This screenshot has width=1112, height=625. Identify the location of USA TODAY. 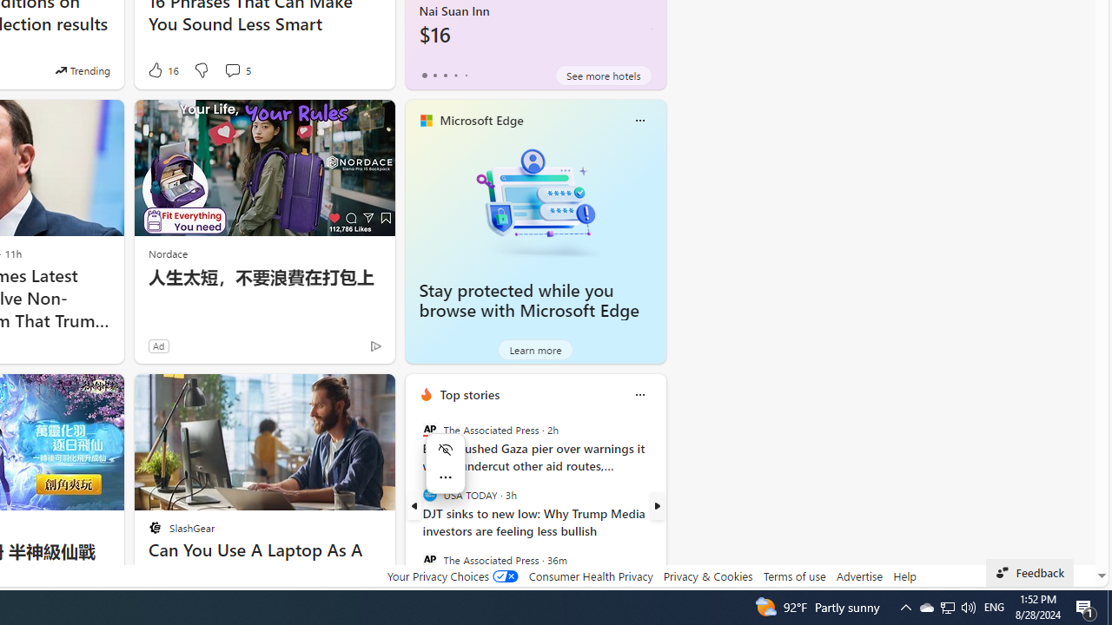
(429, 495).